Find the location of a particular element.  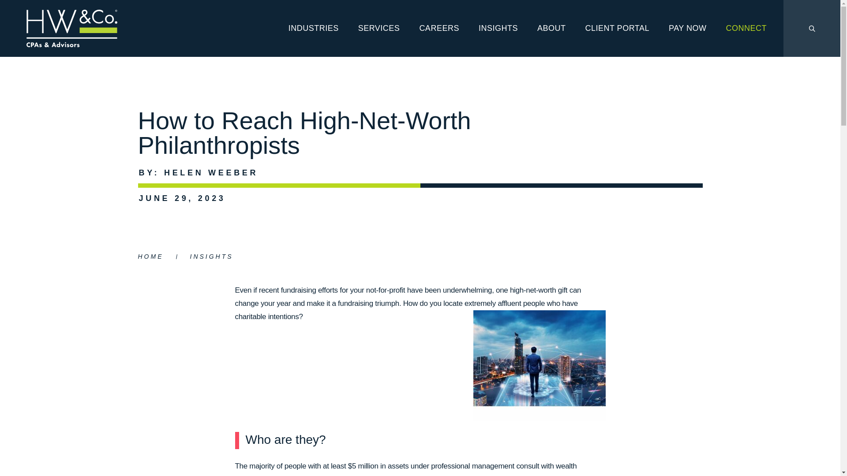

INDUSTRIES is located at coordinates (313, 28).